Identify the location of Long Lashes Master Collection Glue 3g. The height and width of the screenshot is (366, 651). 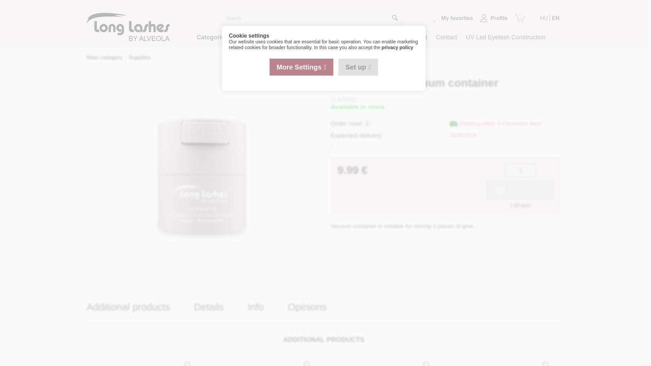
(260, 362).